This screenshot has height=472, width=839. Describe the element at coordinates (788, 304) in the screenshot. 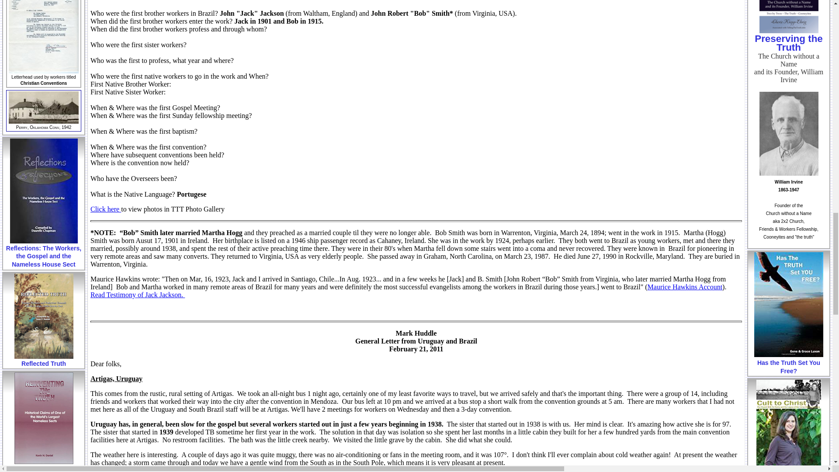

I see `Has the Truth Set You Free?` at that location.